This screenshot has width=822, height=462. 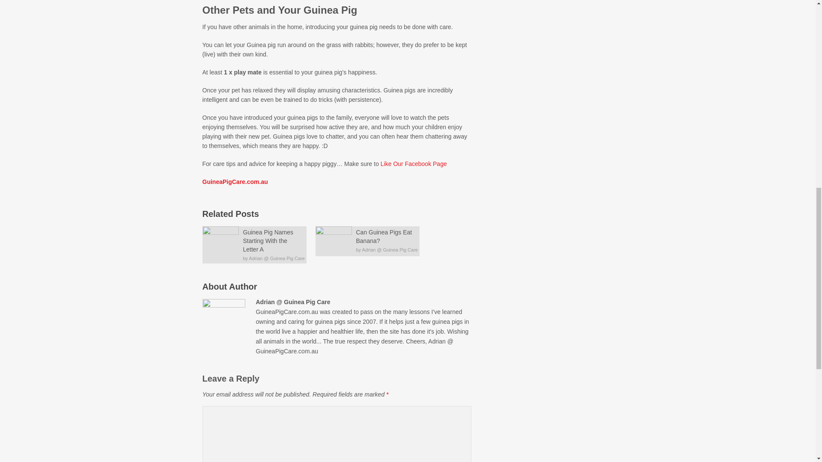 I want to click on GuineaPigCare.com.au, so click(x=235, y=181).